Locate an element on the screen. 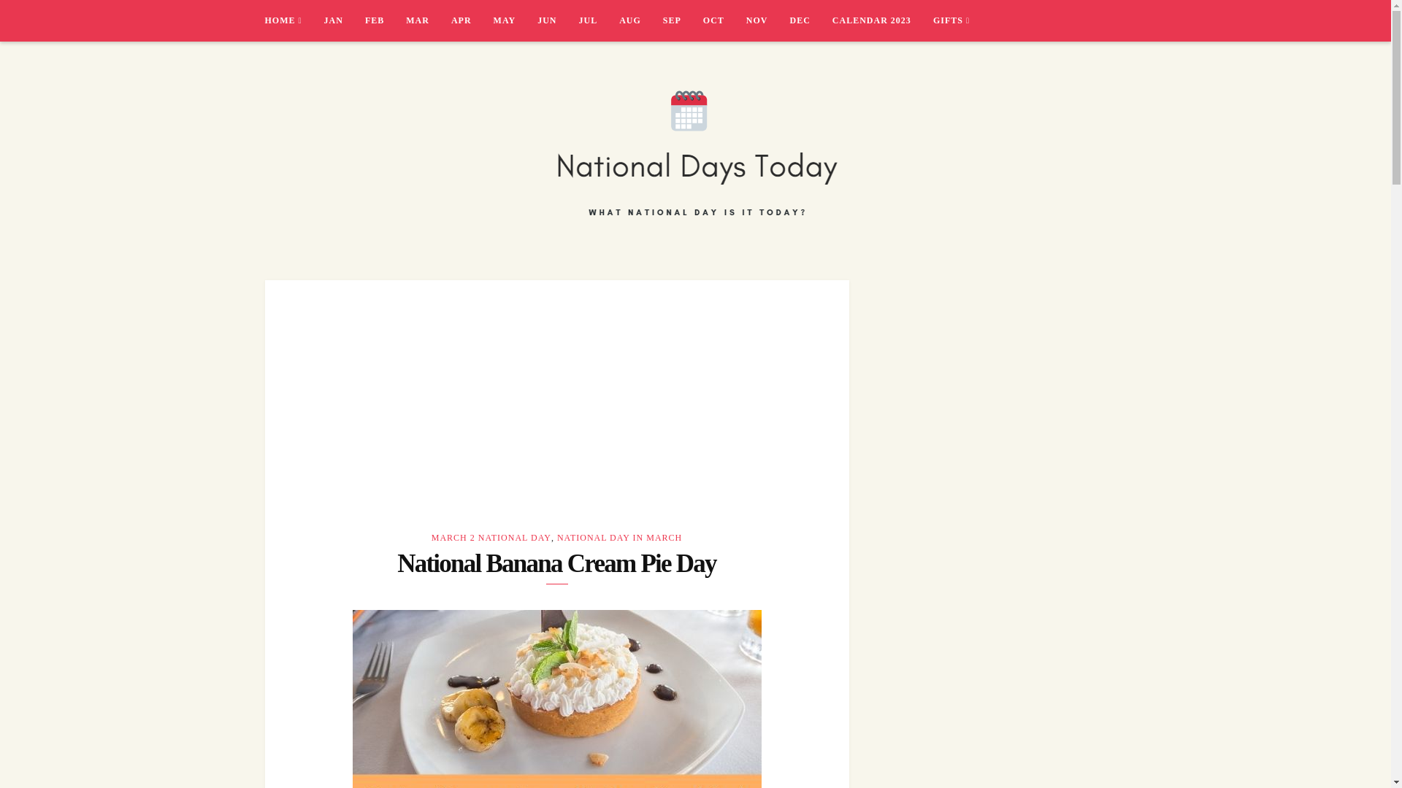 The width and height of the screenshot is (1402, 788). JAN is located at coordinates (344, 20).